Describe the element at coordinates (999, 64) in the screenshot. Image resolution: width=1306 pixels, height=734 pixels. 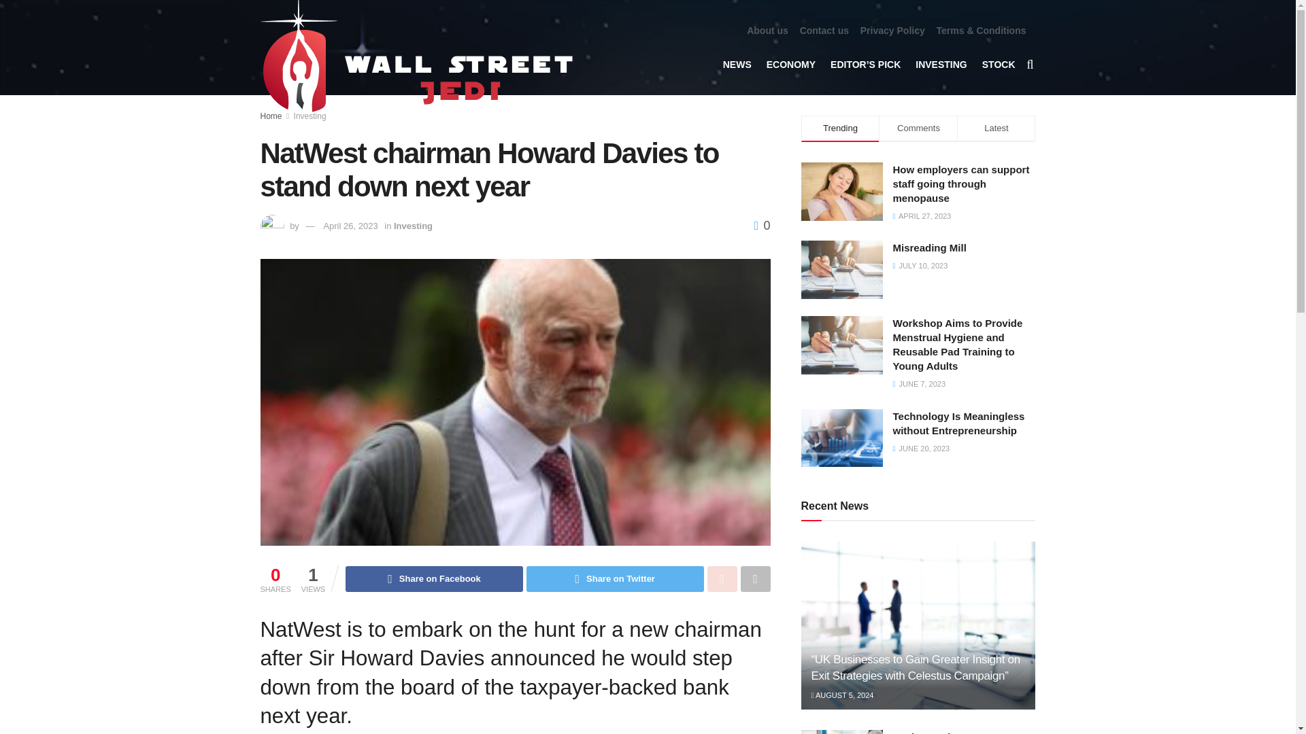
I see `STOCK` at that location.